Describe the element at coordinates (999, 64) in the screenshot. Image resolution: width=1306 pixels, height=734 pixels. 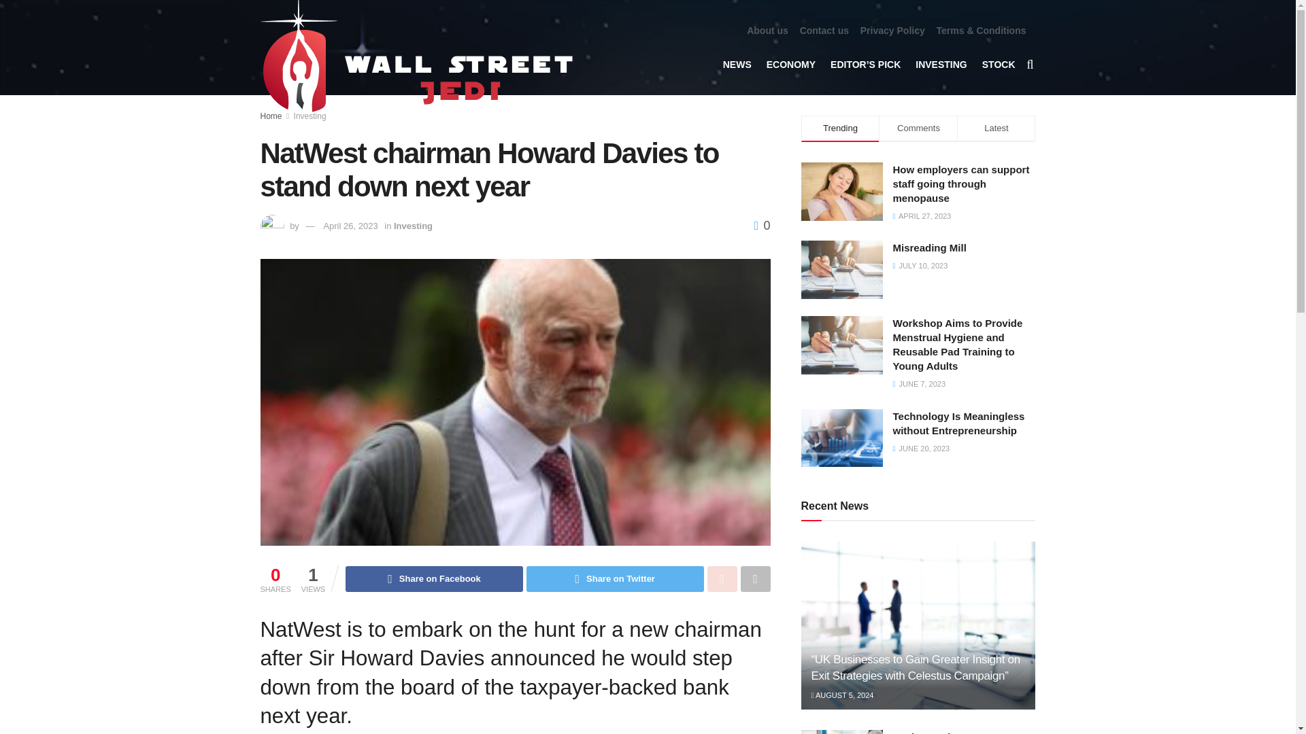
I see `STOCK` at that location.